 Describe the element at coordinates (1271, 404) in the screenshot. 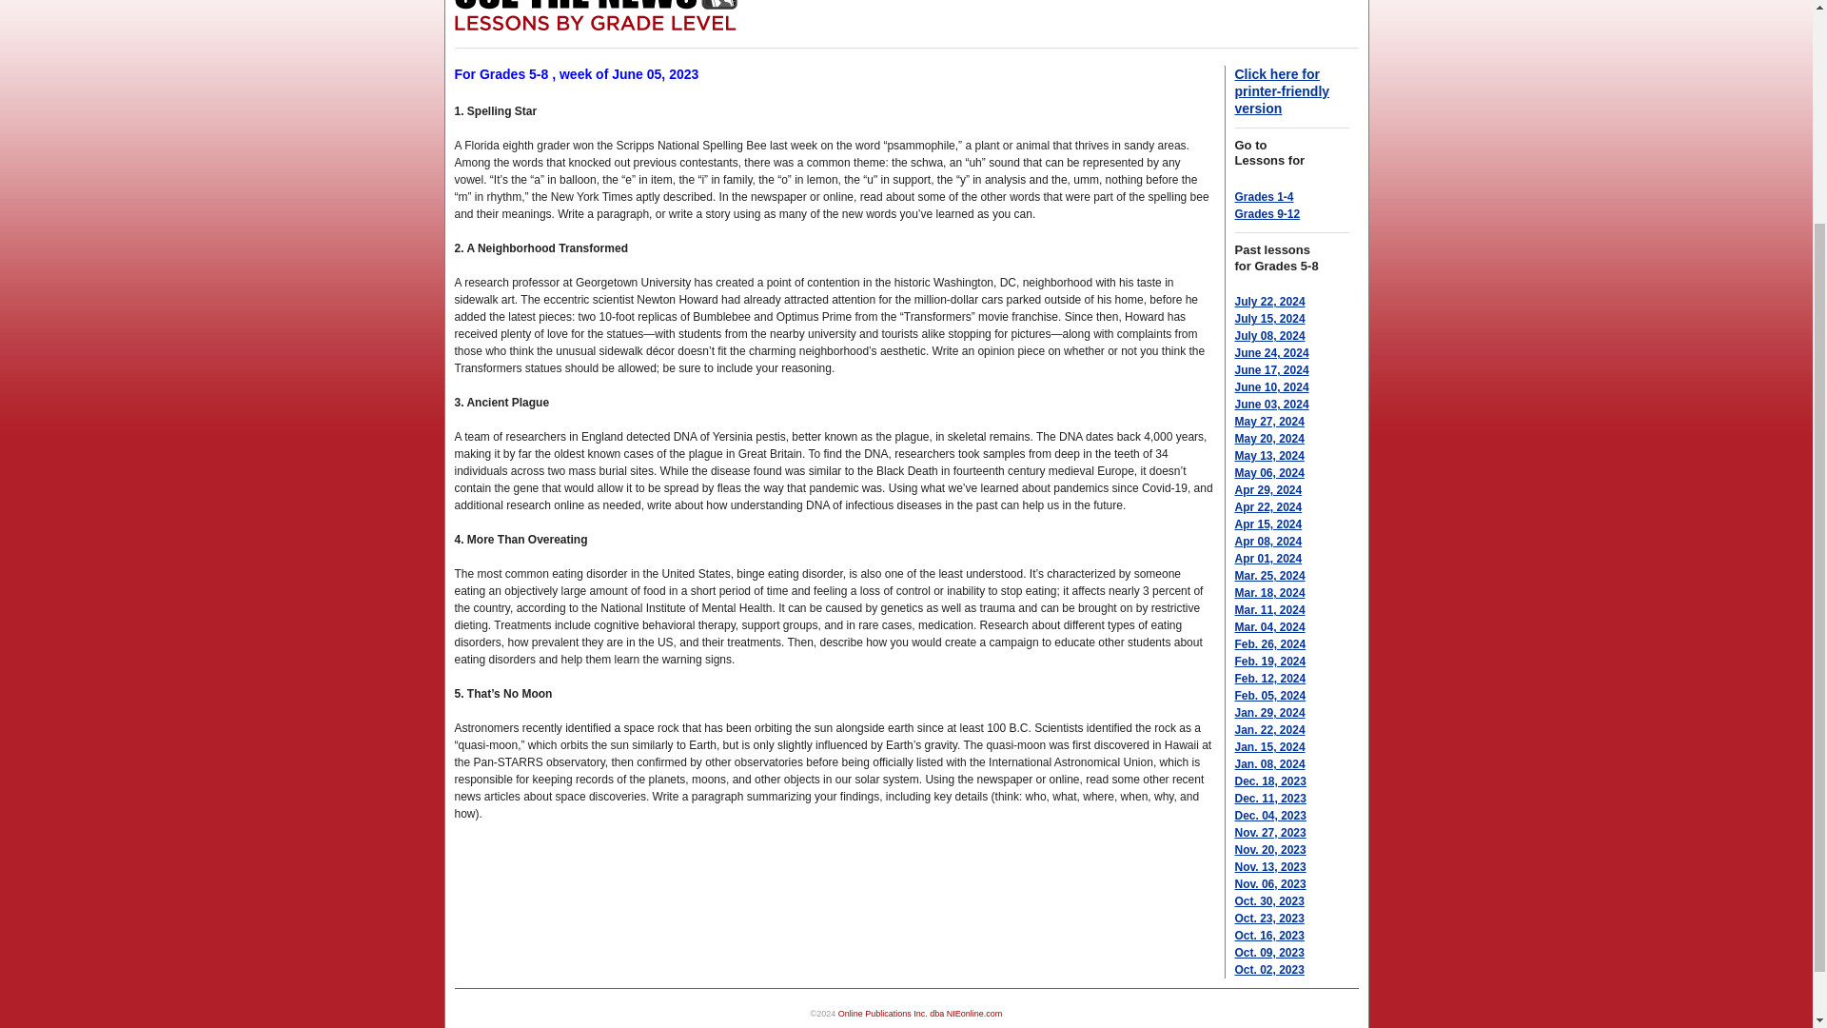

I see `June 03, 2024` at that location.